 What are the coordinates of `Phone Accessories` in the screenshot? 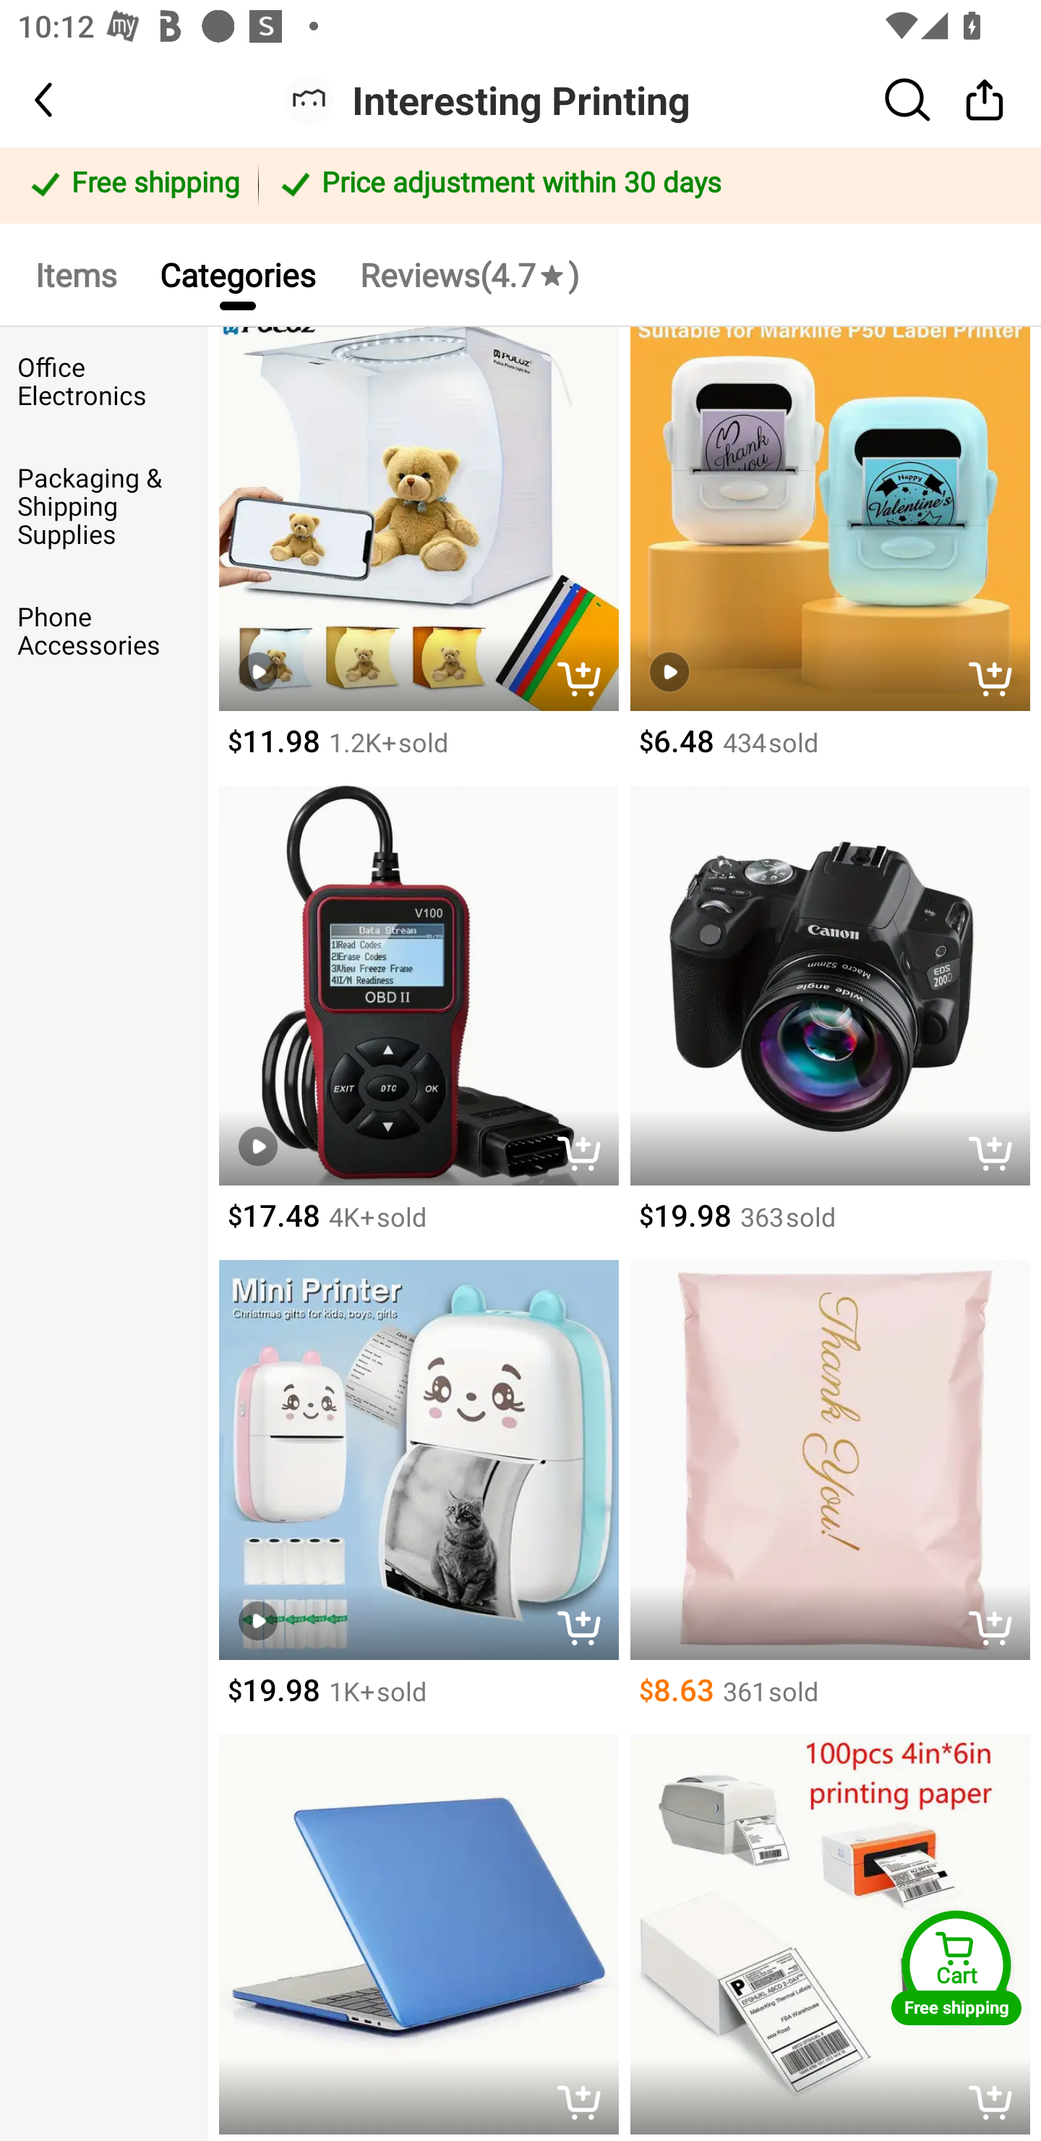 It's located at (104, 631).